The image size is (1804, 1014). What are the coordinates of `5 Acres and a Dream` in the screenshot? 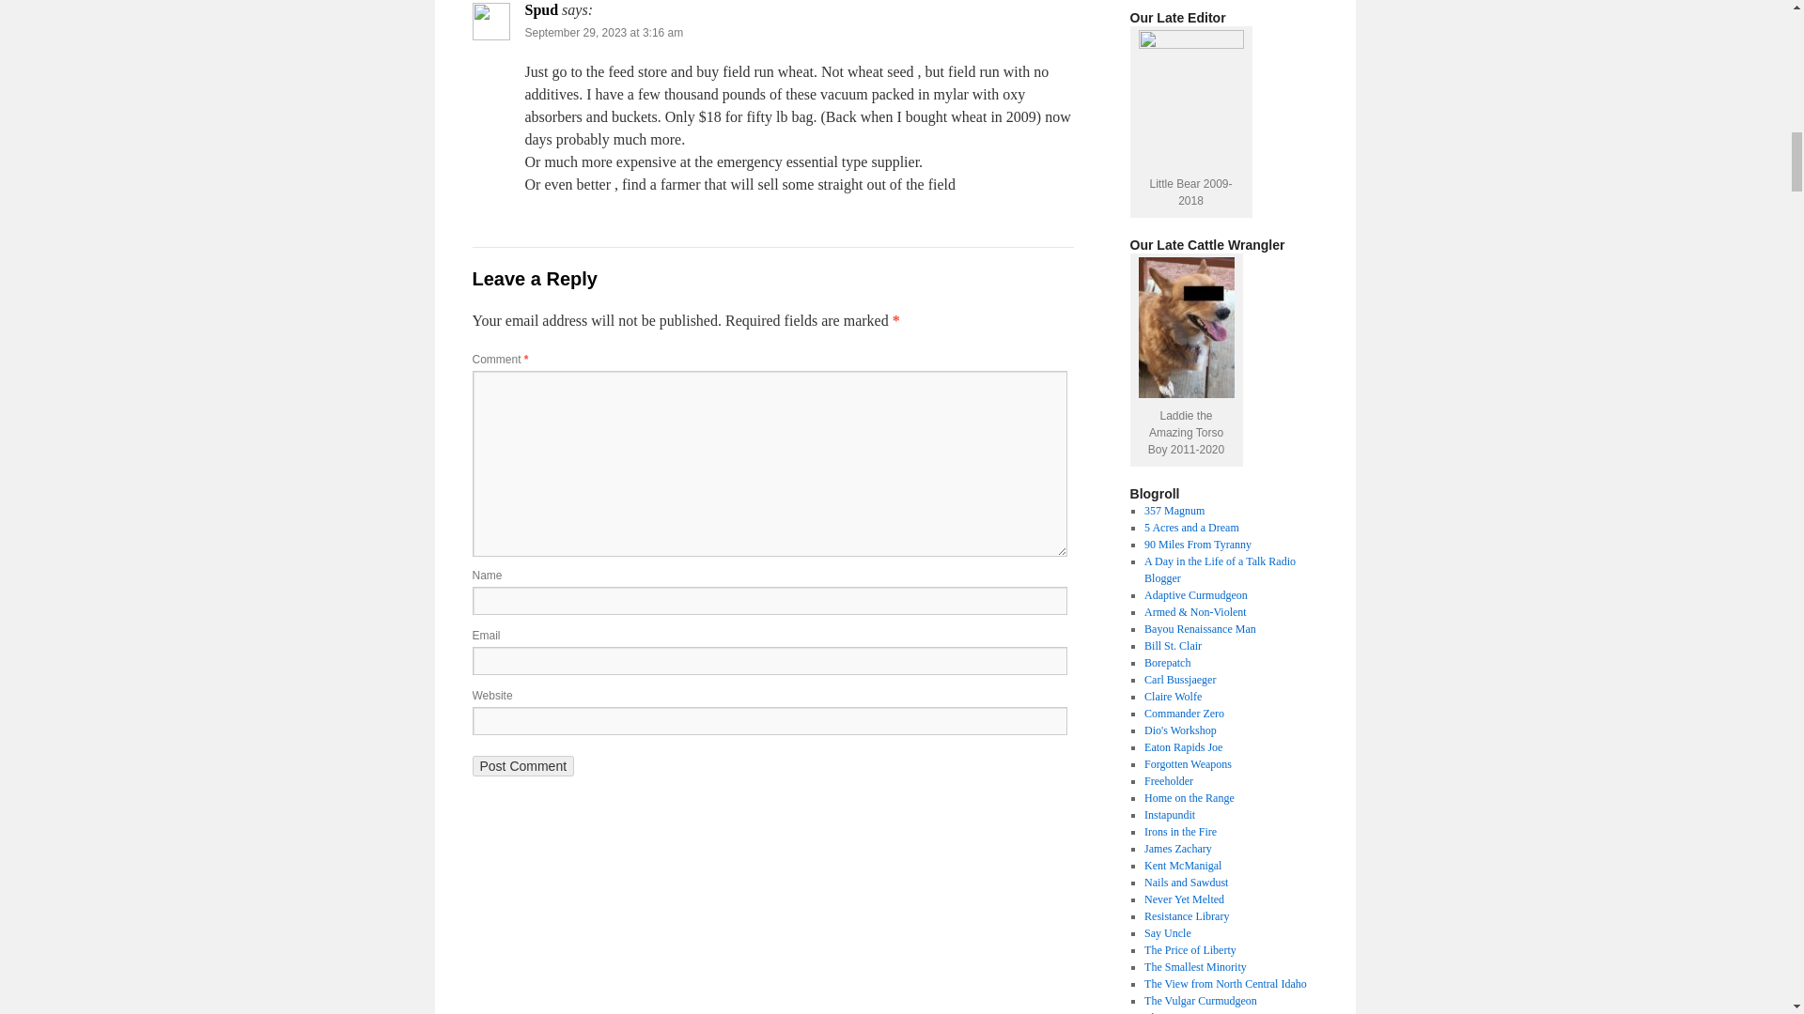 It's located at (1191, 528).